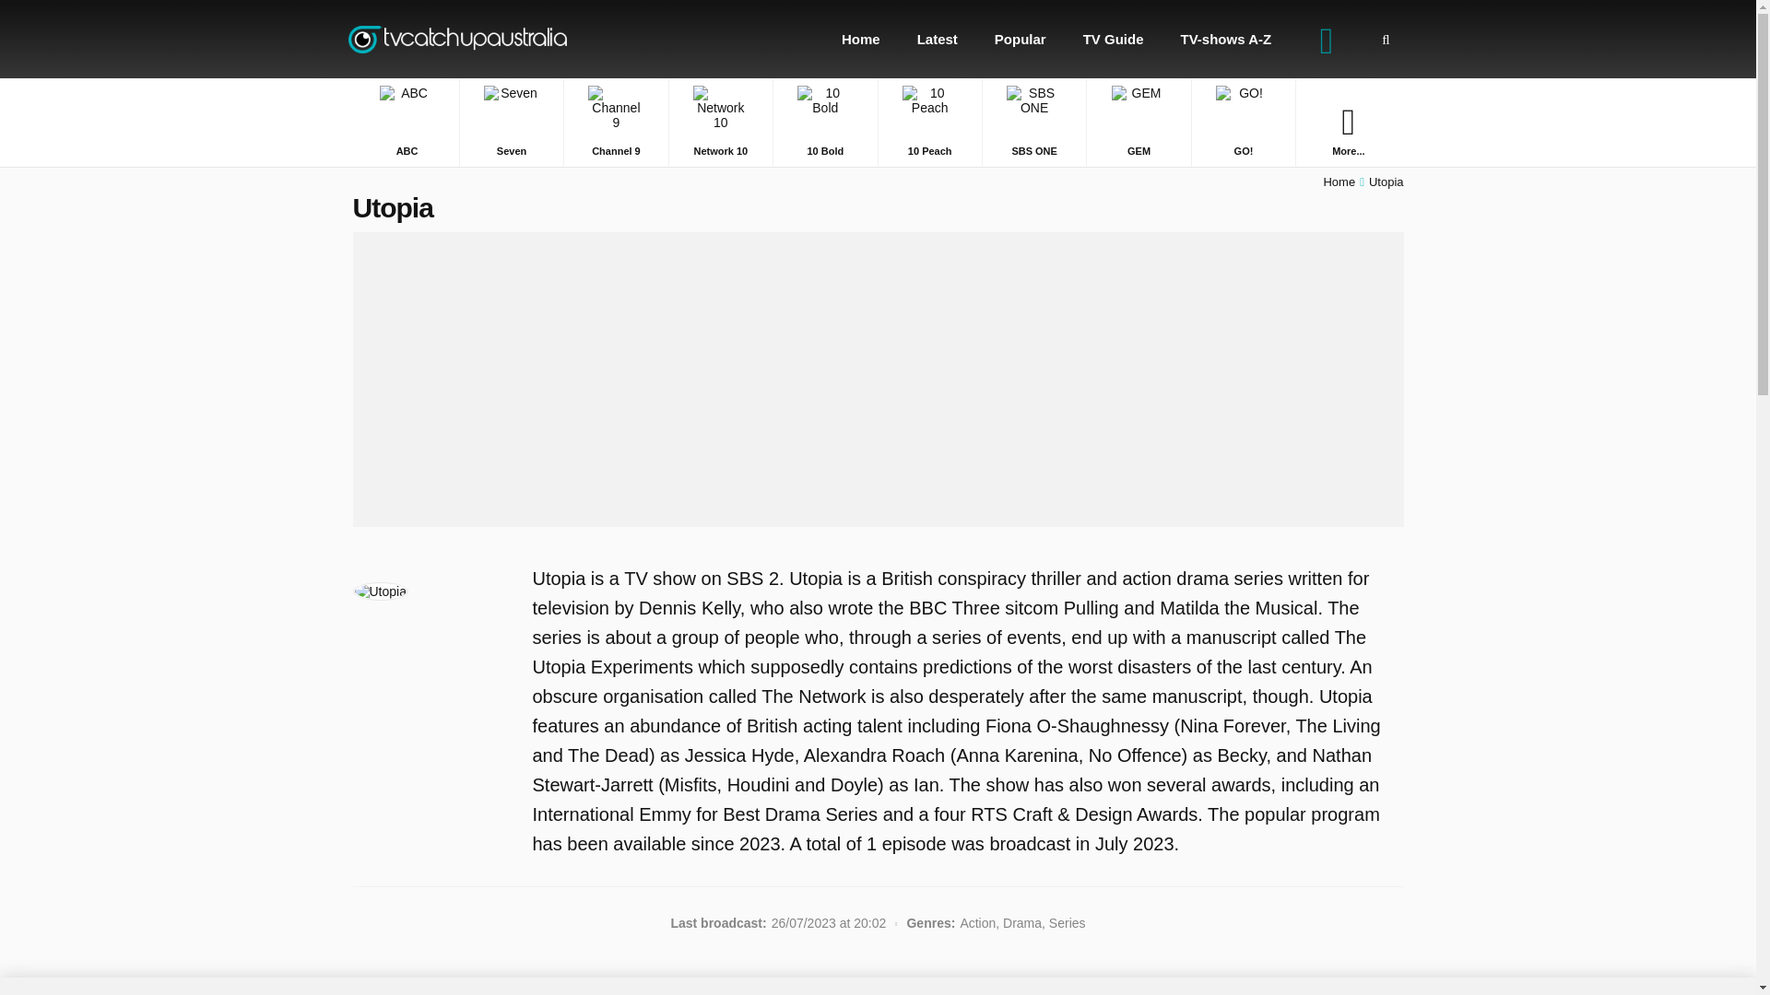  Describe the element at coordinates (407, 122) in the screenshot. I see `ABC` at that location.